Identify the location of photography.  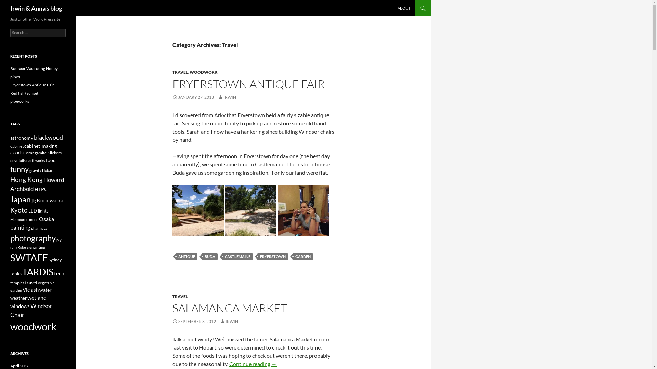
(33, 238).